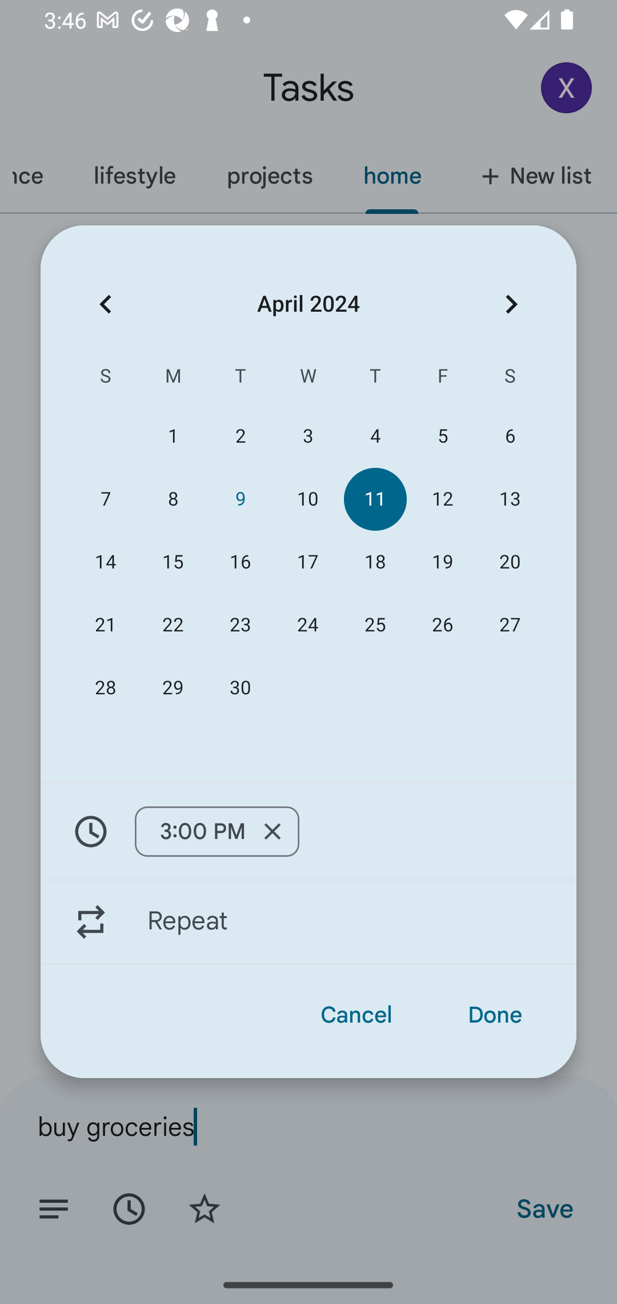 The width and height of the screenshot is (617, 1304). I want to click on 20 20 April 2024, so click(510, 562).